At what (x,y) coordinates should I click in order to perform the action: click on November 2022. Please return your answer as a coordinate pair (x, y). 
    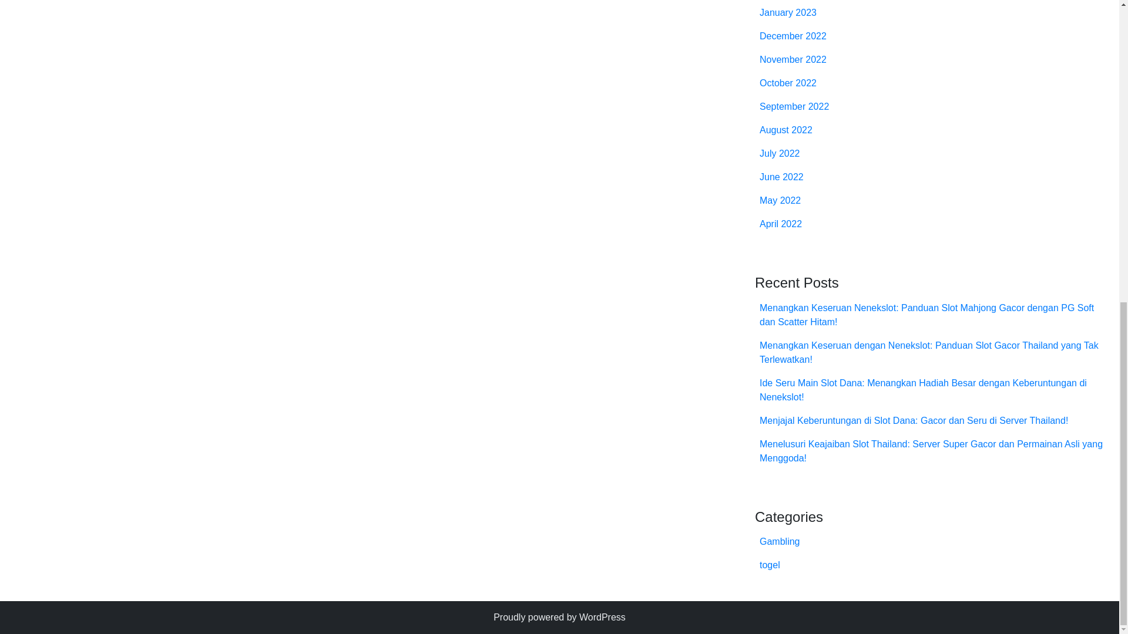
    Looking at the image, I should click on (793, 59).